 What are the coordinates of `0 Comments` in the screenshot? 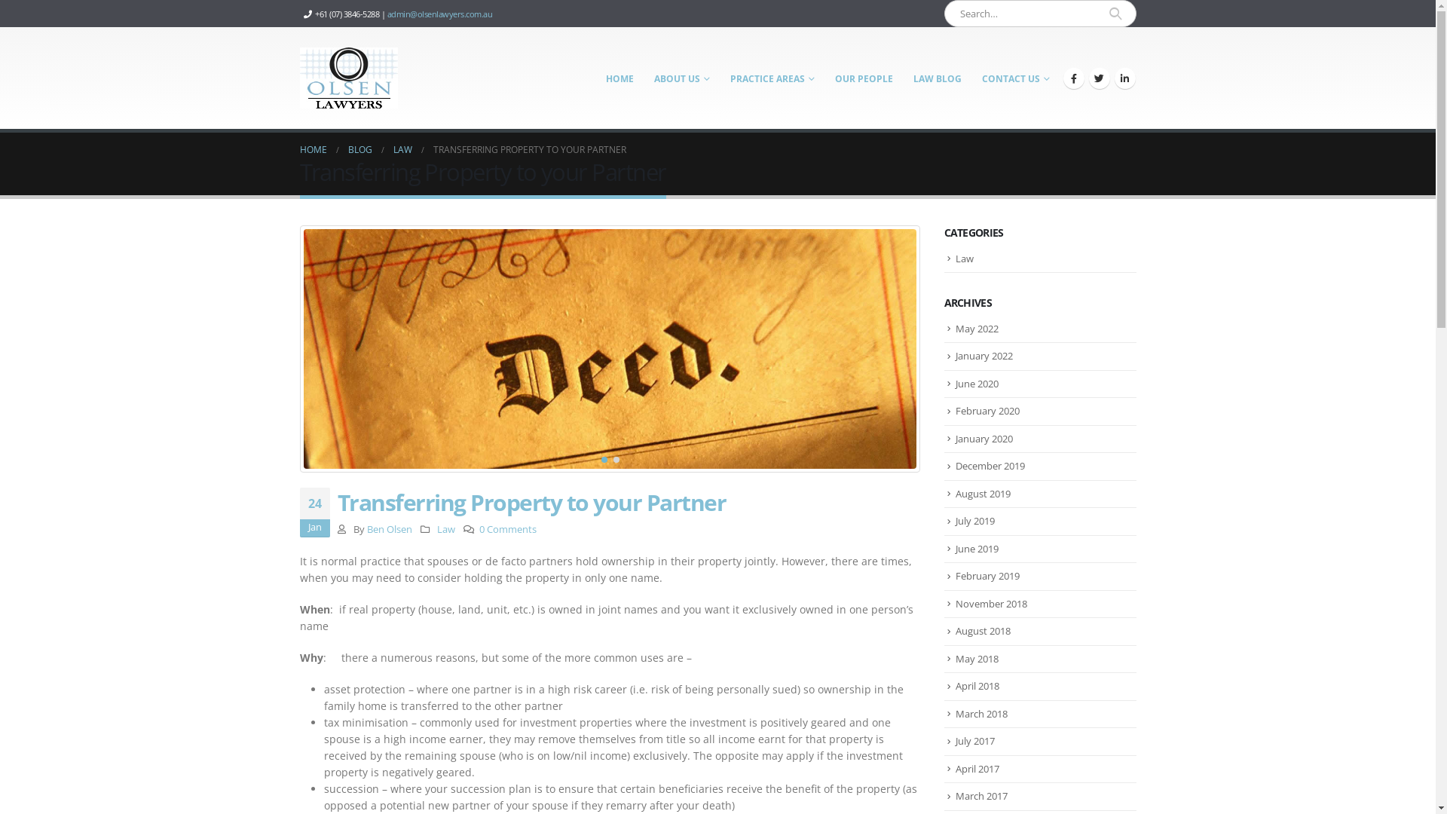 It's located at (508, 529).